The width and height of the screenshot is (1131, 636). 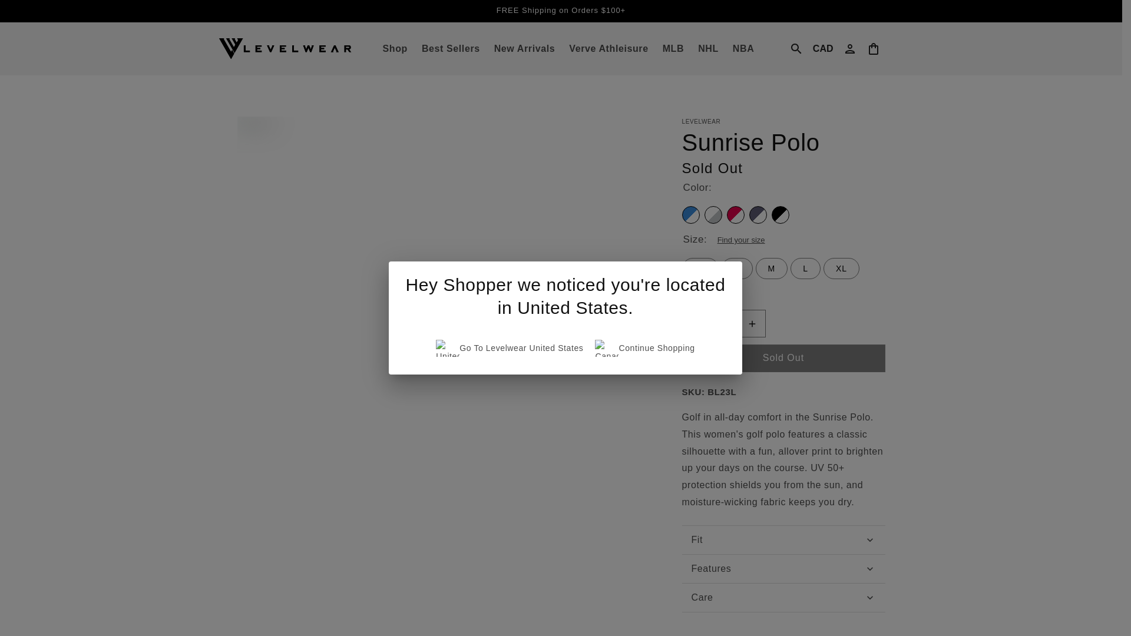 What do you see at coordinates (395, 48) in the screenshot?
I see `Shop` at bounding box center [395, 48].